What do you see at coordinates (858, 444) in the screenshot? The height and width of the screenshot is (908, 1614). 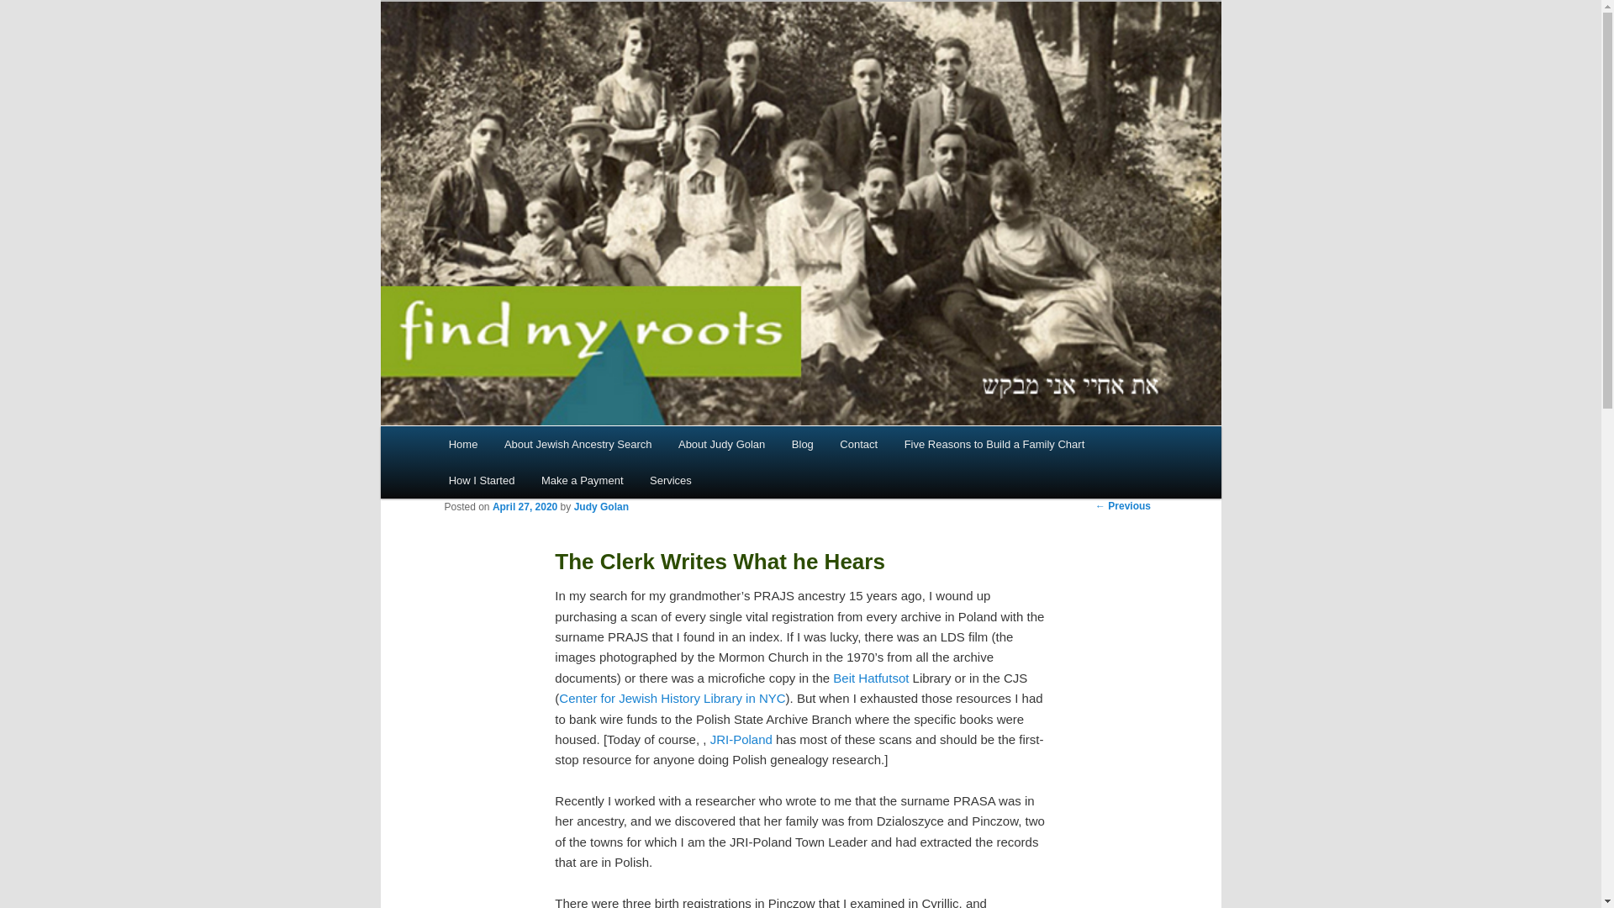 I see `Contact` at bounding box center [858, 444].